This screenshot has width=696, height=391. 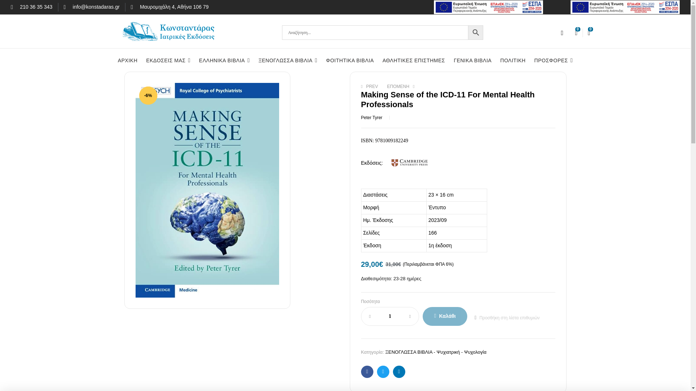 I want to click on Share on LinkedIn, so click(x=399, y=371).